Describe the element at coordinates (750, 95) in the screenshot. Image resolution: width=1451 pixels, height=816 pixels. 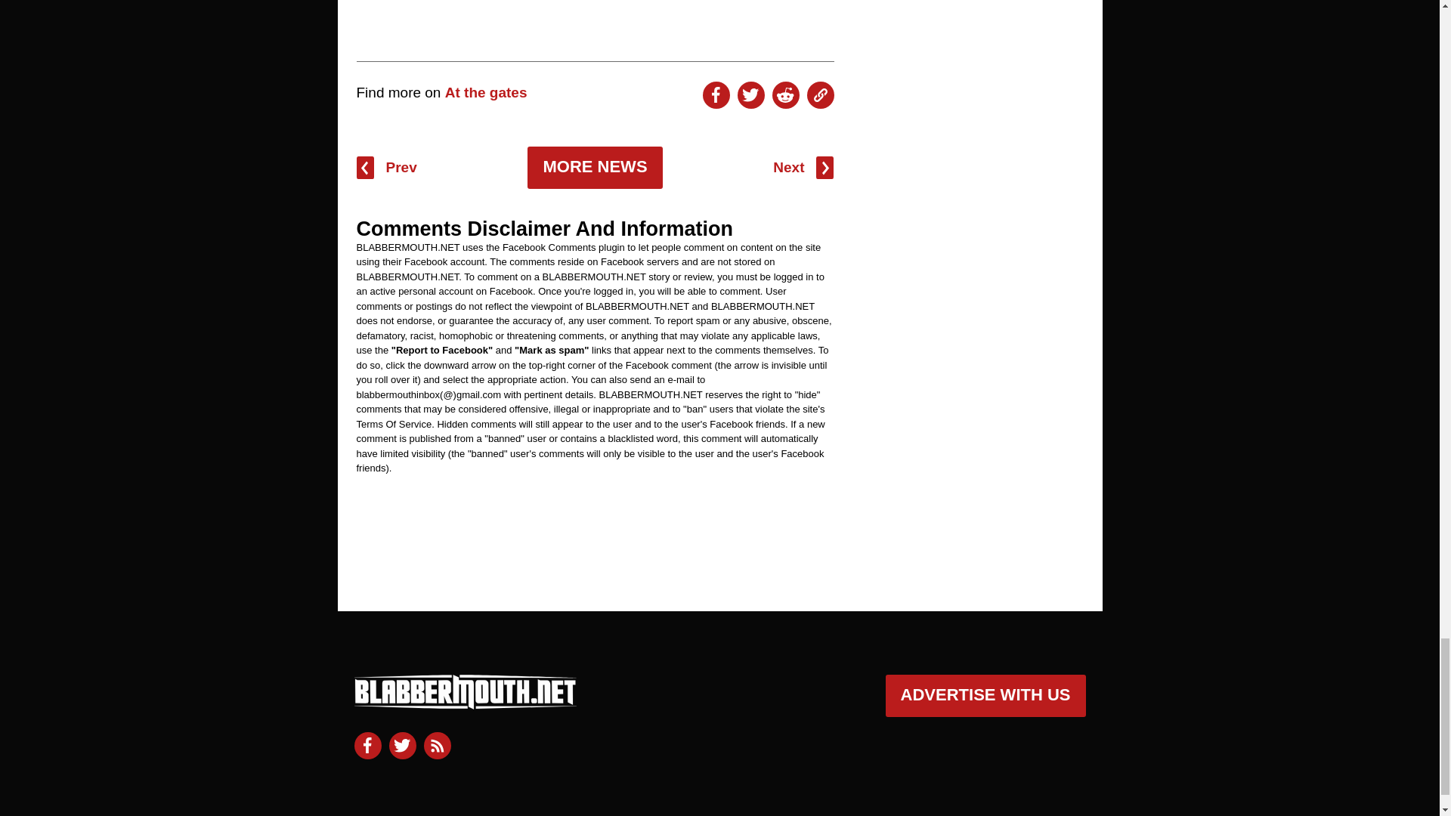
I see `Share On Twitter` at that location.